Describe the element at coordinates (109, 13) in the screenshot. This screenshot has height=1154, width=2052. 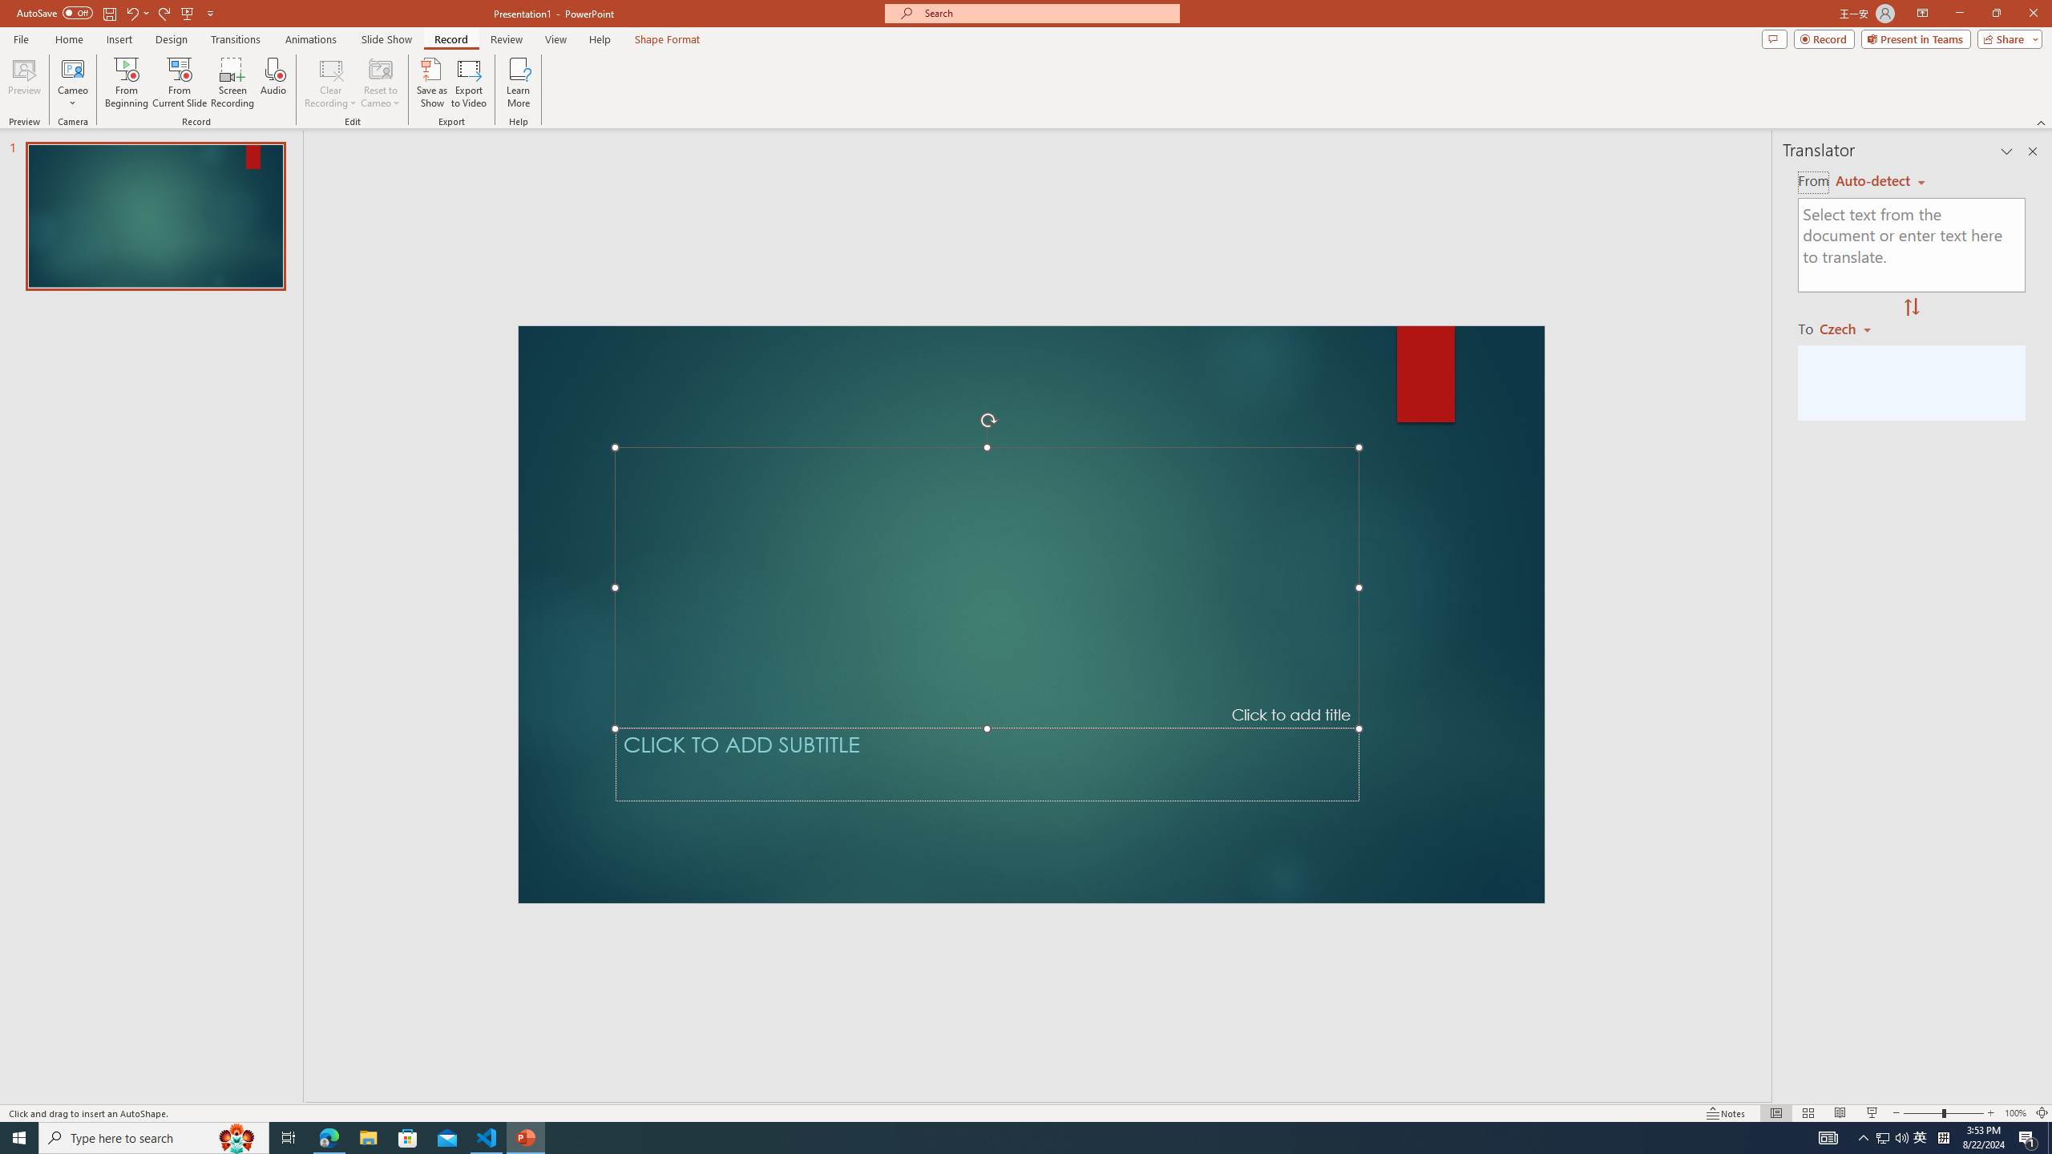
I see `Save` at that location.